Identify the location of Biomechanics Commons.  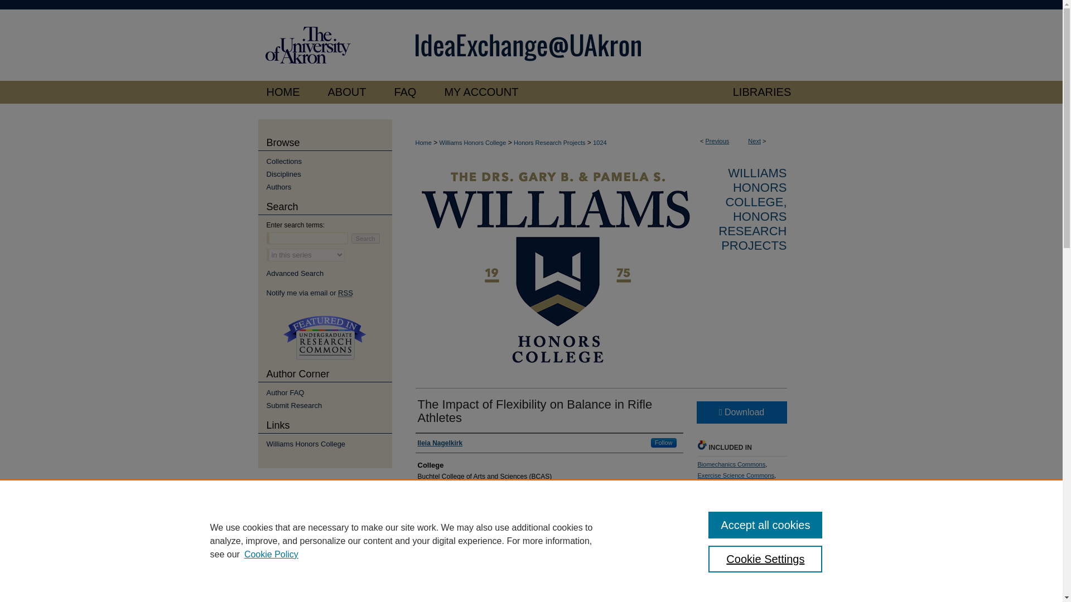
(731, 464).